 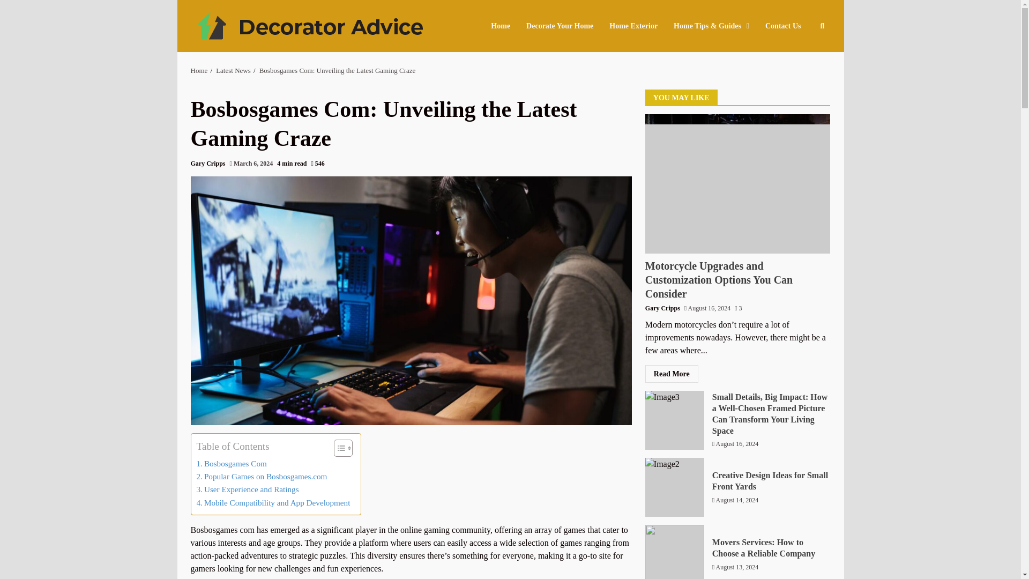 I want to click on 546, so click(x=317, y=164).